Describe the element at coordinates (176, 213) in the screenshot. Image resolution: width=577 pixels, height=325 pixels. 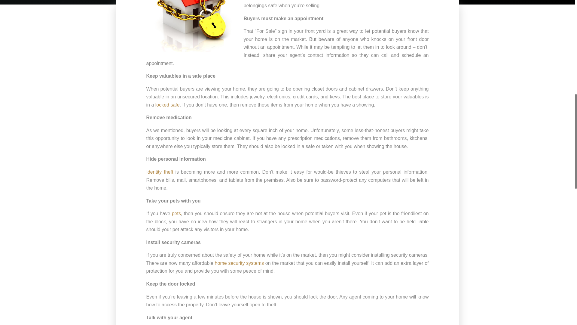
I see `pets` at that location.